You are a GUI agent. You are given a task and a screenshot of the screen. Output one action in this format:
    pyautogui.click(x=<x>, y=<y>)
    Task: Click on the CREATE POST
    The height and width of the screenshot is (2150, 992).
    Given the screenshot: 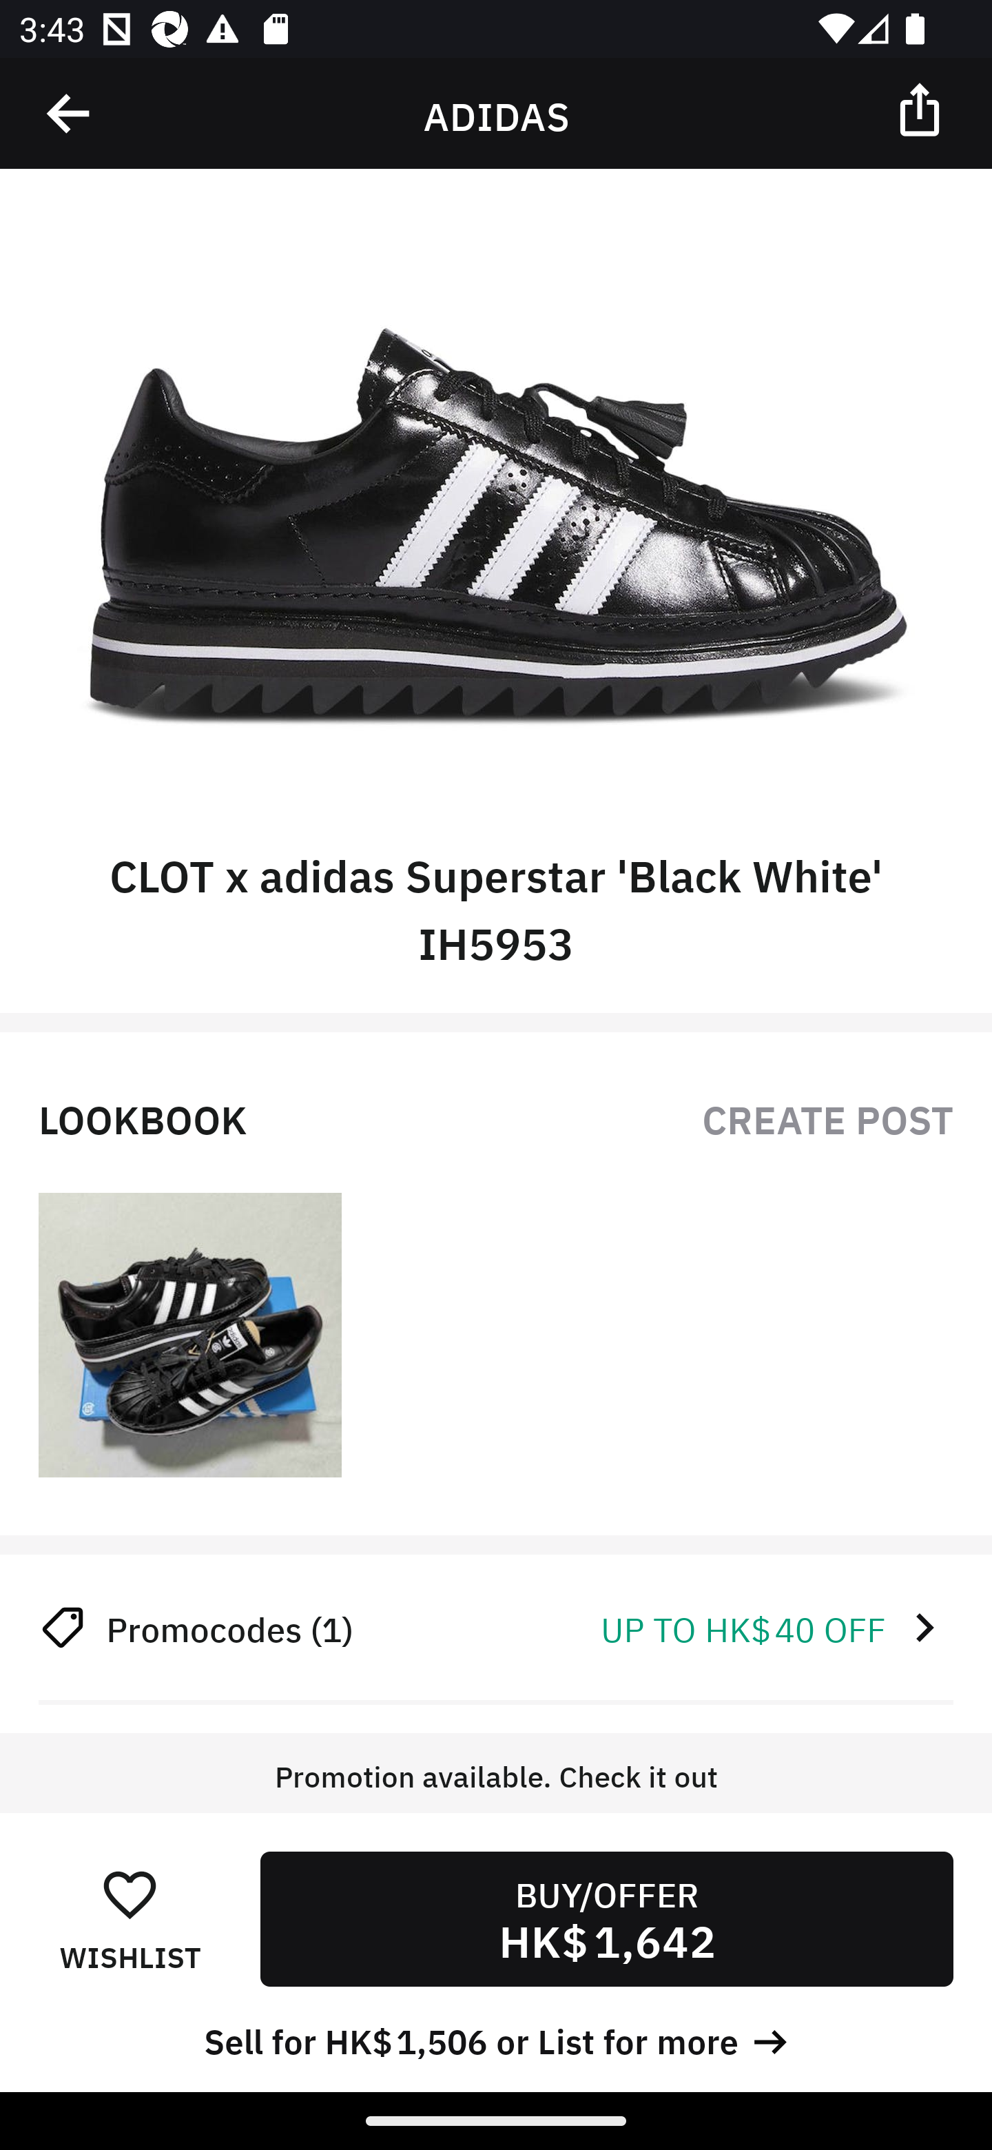 What is the action you would take?
    pyautogui.click(x=827, y=1116)
    